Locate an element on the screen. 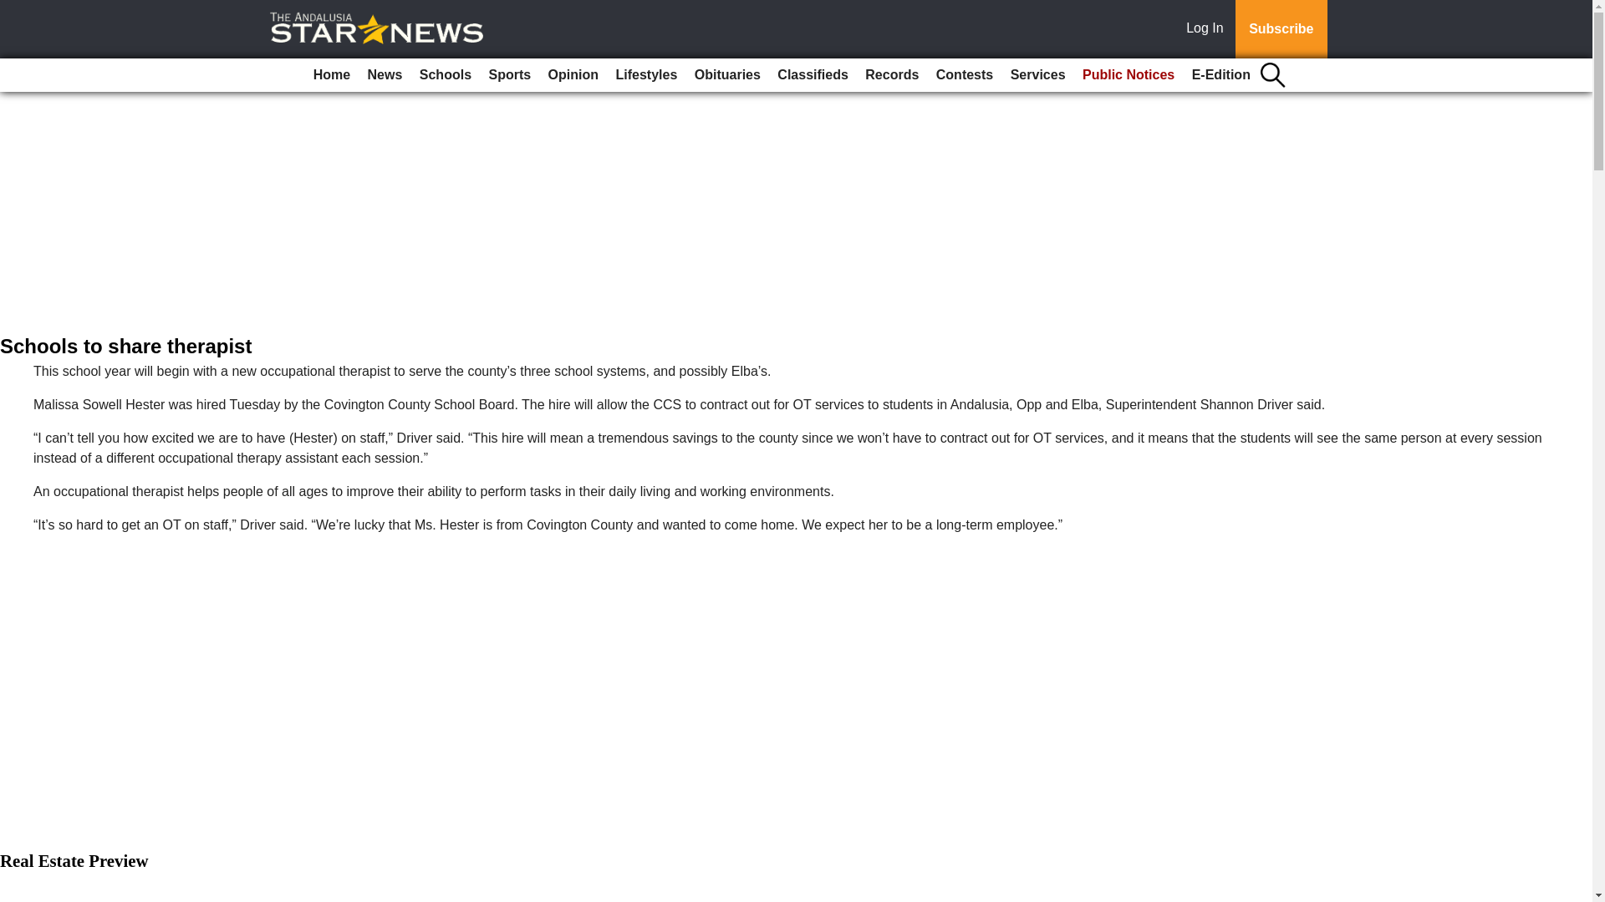 This screenshot has width=1605, height=902. Go is located at coordinates (15, 10).